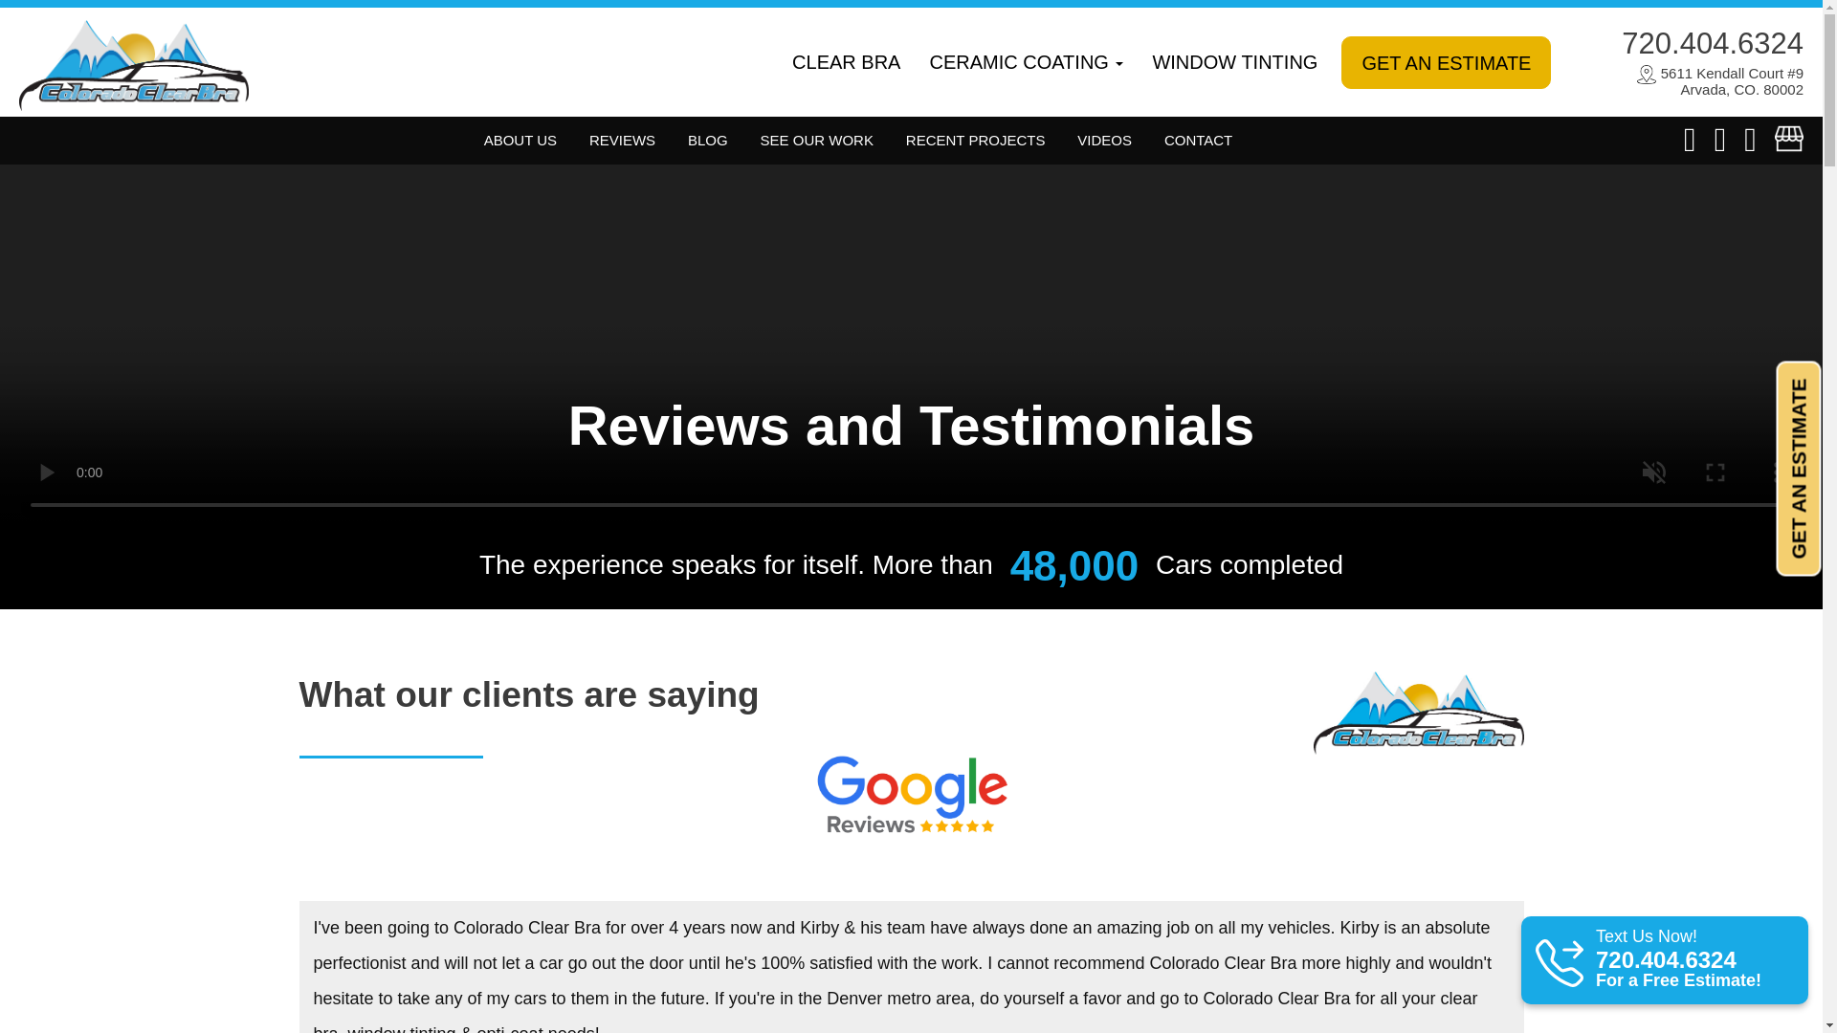 The image size is (1837, 1033). What do you see at coordinates (1026, 61) in the screenshot?
I see `CERAMIC COATING` at bounding box center [1026, 61].